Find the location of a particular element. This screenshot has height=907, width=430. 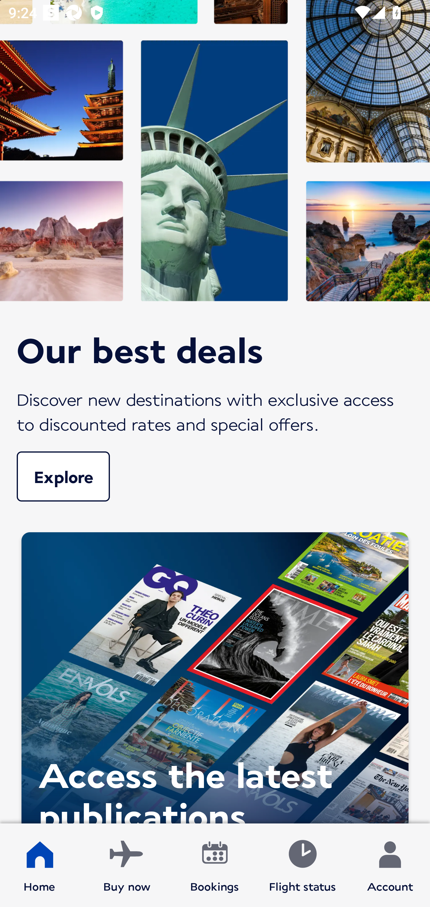

Bookings is located at coordinates (215, 865).